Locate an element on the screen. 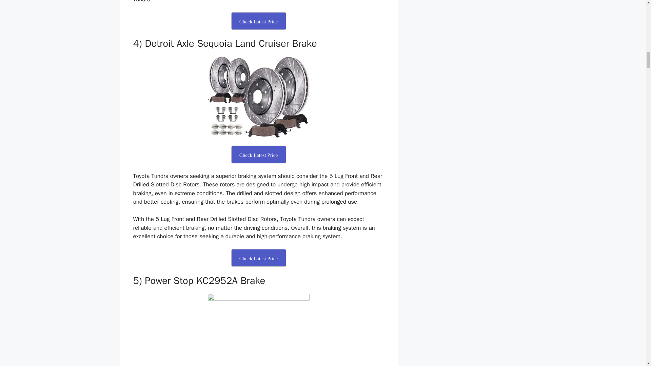  Check Latest Price is located at coordinates (258, 21).